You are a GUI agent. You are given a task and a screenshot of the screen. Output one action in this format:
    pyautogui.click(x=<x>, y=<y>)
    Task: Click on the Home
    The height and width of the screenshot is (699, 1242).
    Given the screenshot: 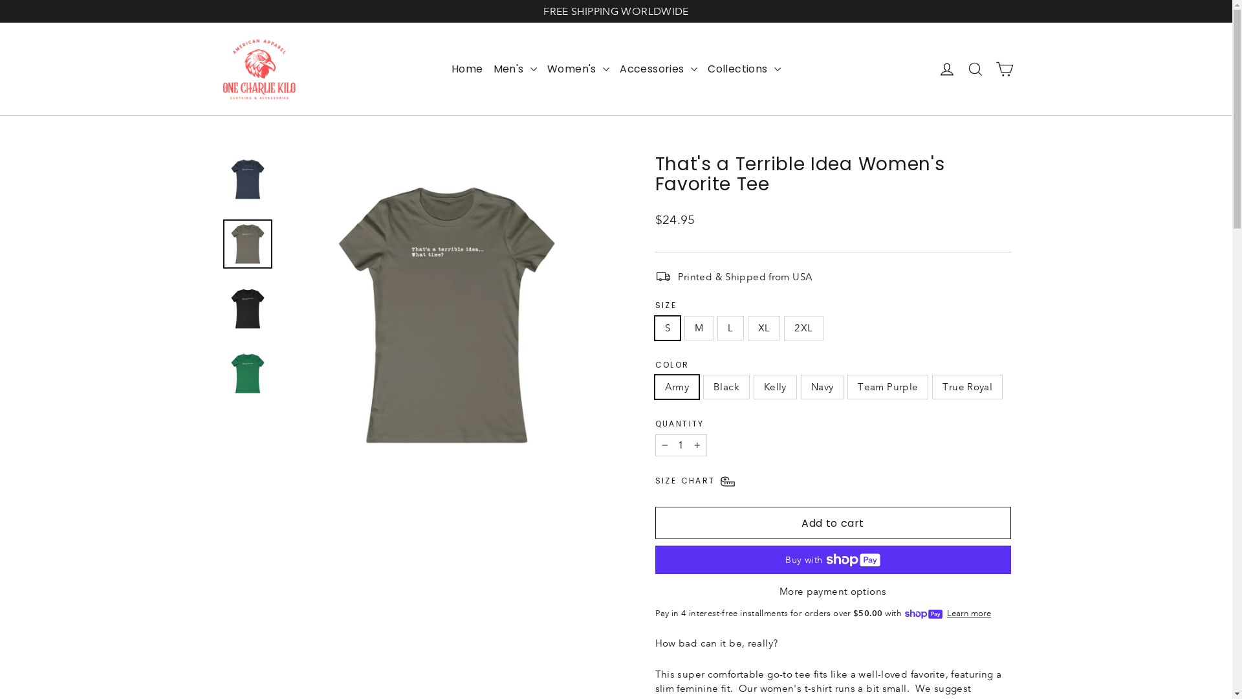 What is the action you would take?
    pyautogui.click(x=467, y=69)
    